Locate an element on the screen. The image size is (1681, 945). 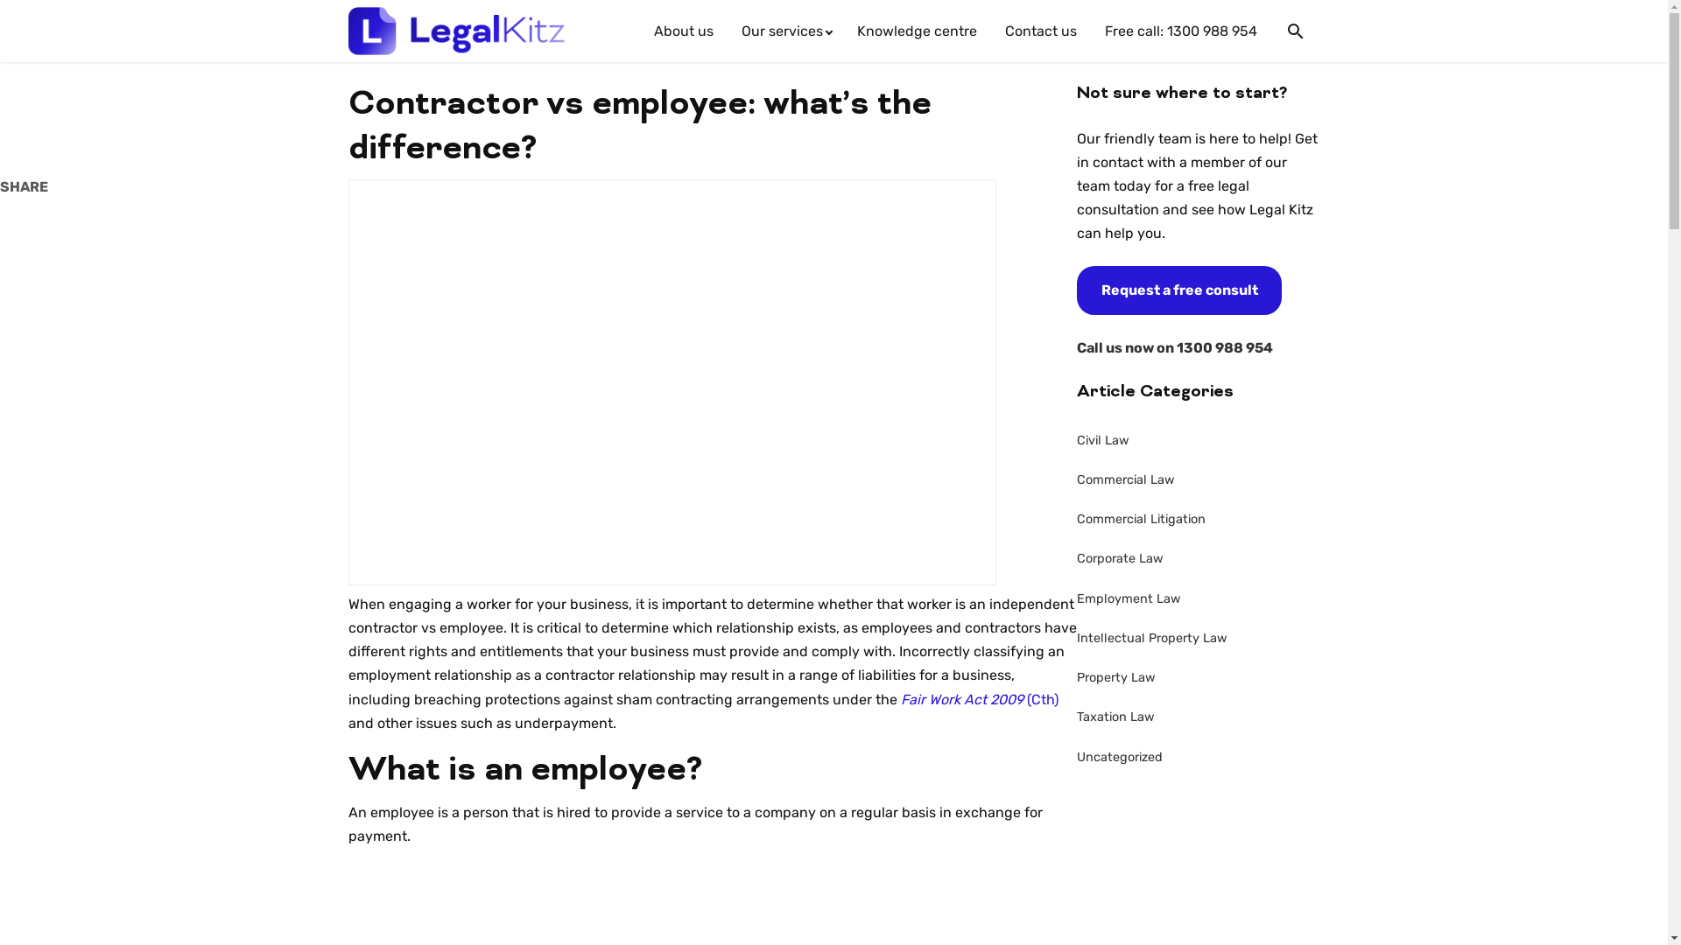
Free call: 1300 988 954 is located at coordinates (1181, 31).